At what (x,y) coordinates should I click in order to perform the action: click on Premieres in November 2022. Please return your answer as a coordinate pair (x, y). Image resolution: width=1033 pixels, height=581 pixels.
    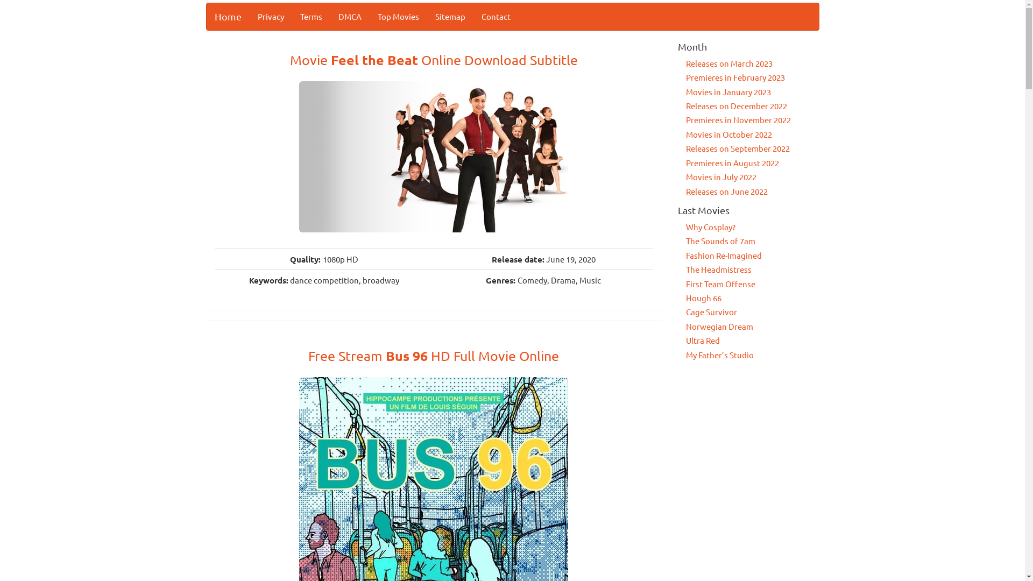
    Looking at the image, I should click on (738, 119).